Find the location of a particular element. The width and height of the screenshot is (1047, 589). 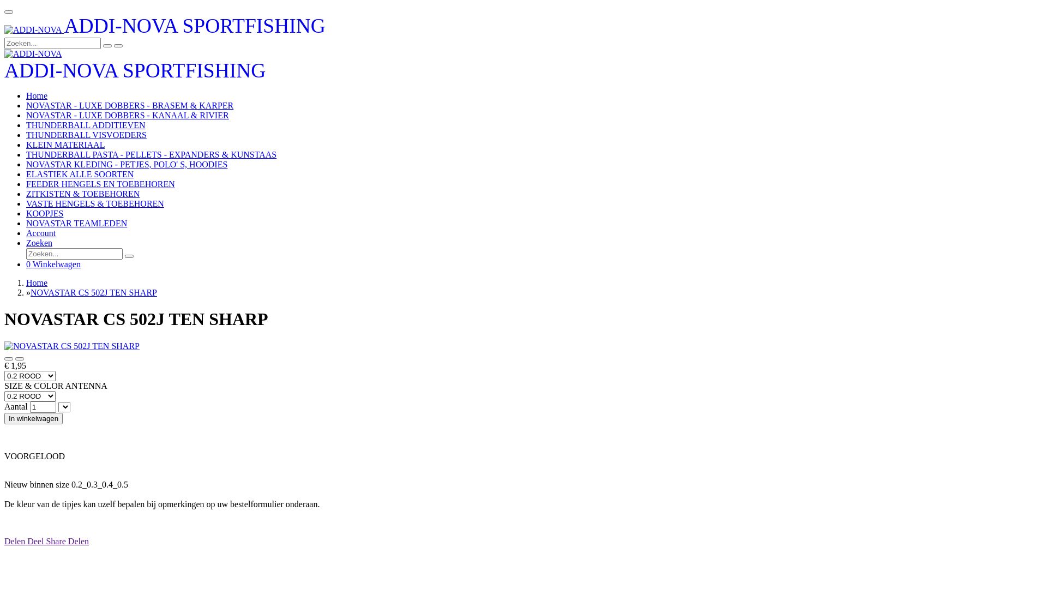

In winkelwagen is located at coordinates (34, 419).